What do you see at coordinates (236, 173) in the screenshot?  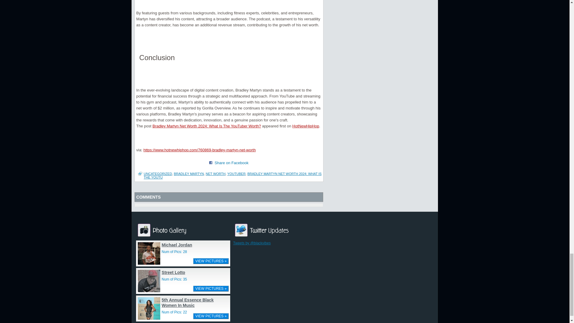 I see `youtuber` at bounding box center [236, 173].